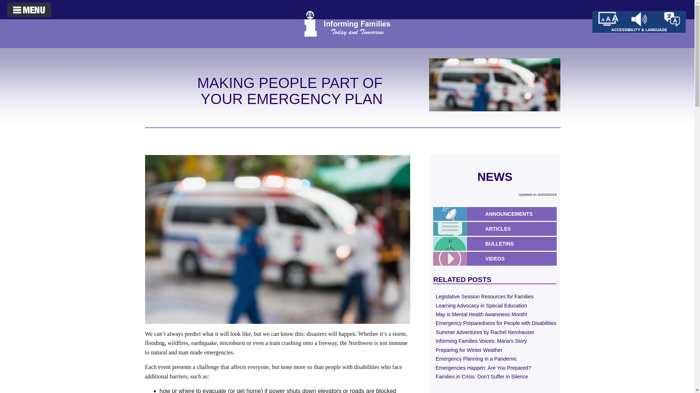 Image resolution: width=700 pixels, height=393 pixels. I want to click on ARTICLES, so click(517, 229).